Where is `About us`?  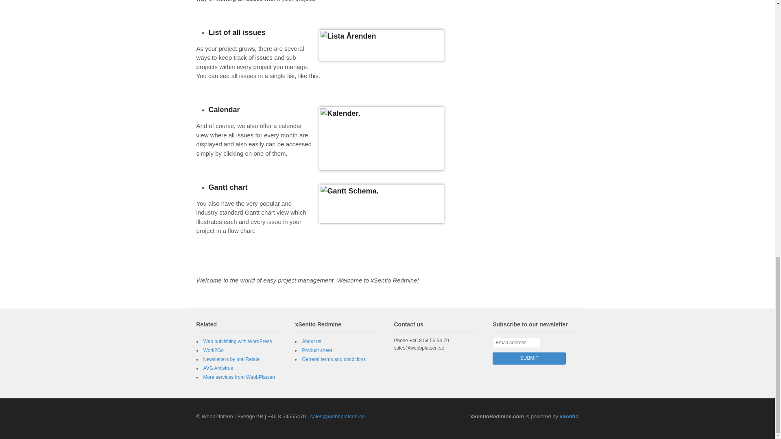
About us is located at coordinates (311, 341).